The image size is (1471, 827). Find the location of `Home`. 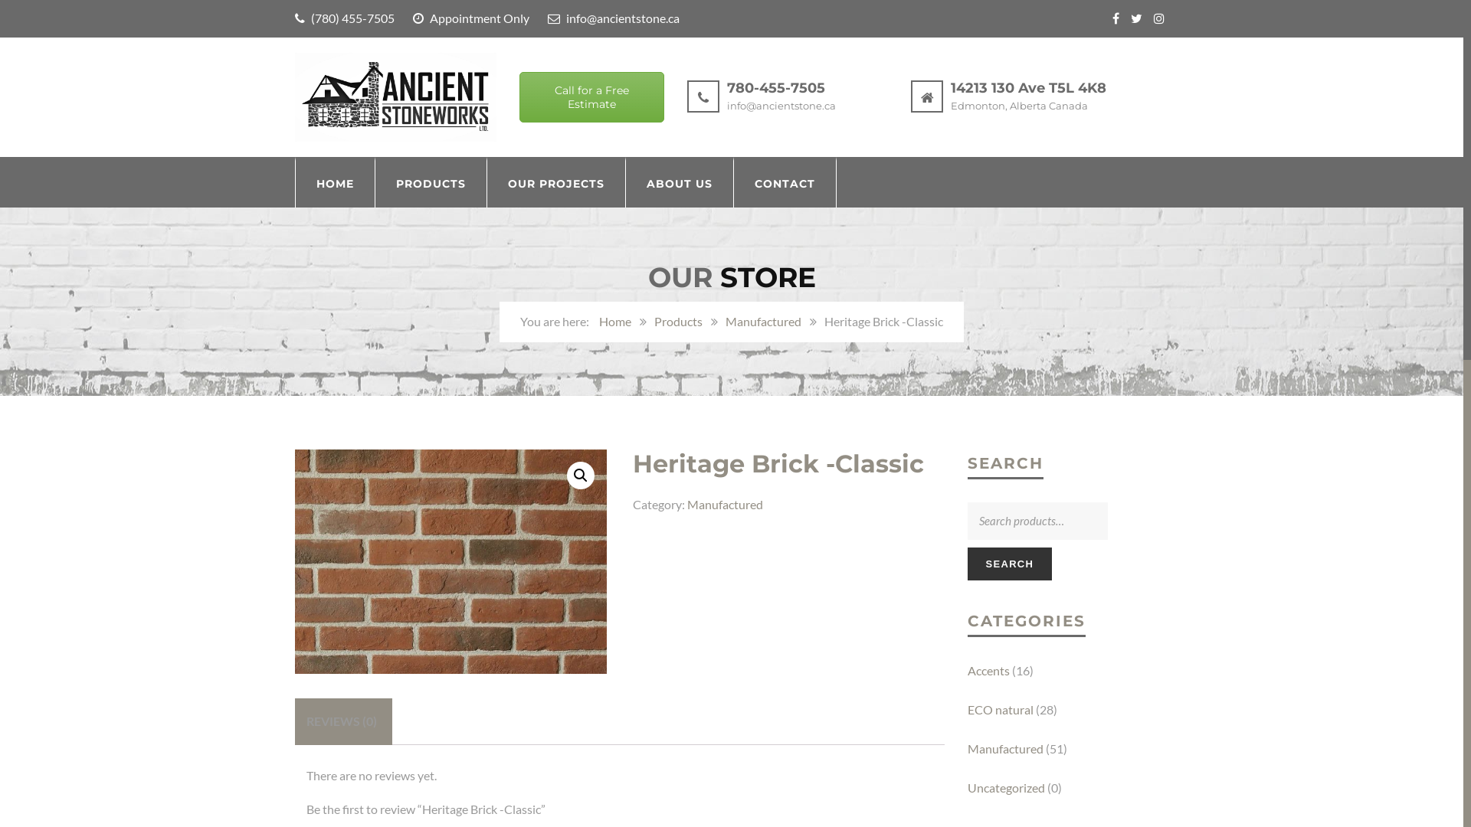

Home is located at coordinates (615, 322).